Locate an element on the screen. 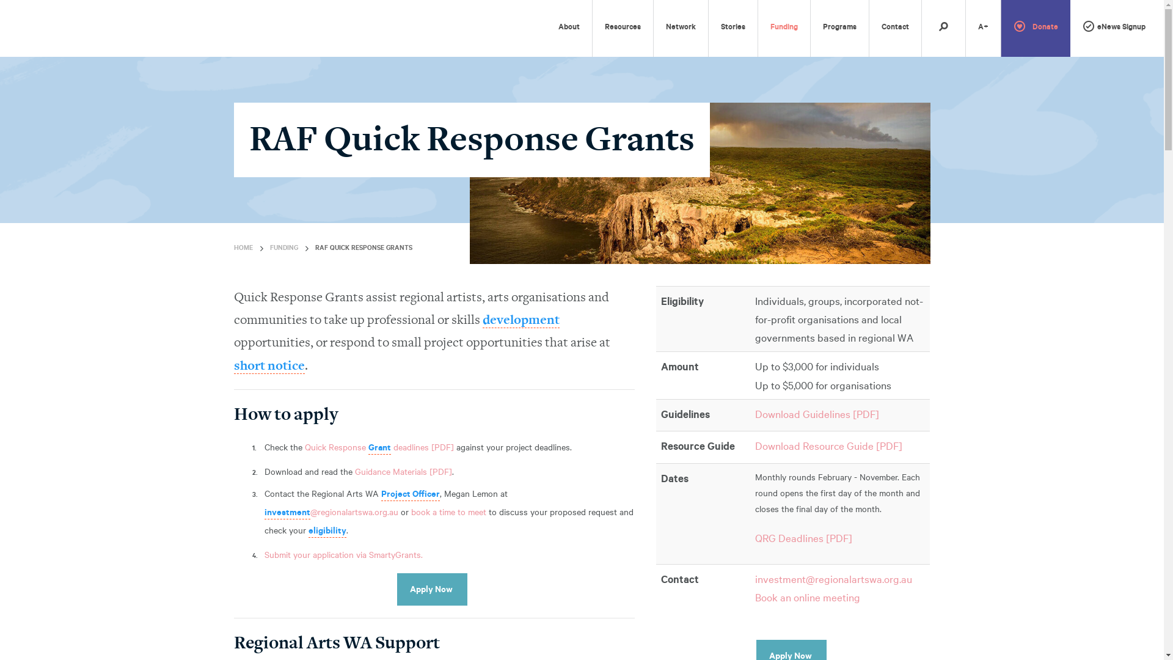 This screenshot has height=660, width=1173. Regional Arts WA is located at coordinates (49, 28).